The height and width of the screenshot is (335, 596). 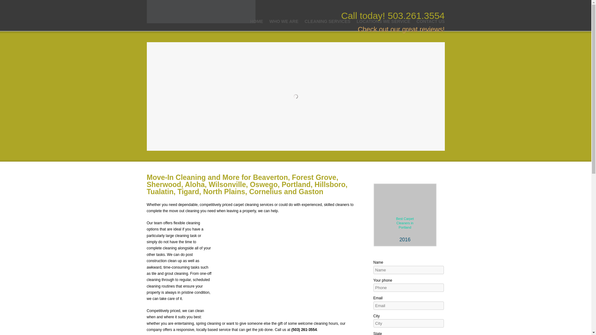 I want to click on Home, so click(x=257, y=21).